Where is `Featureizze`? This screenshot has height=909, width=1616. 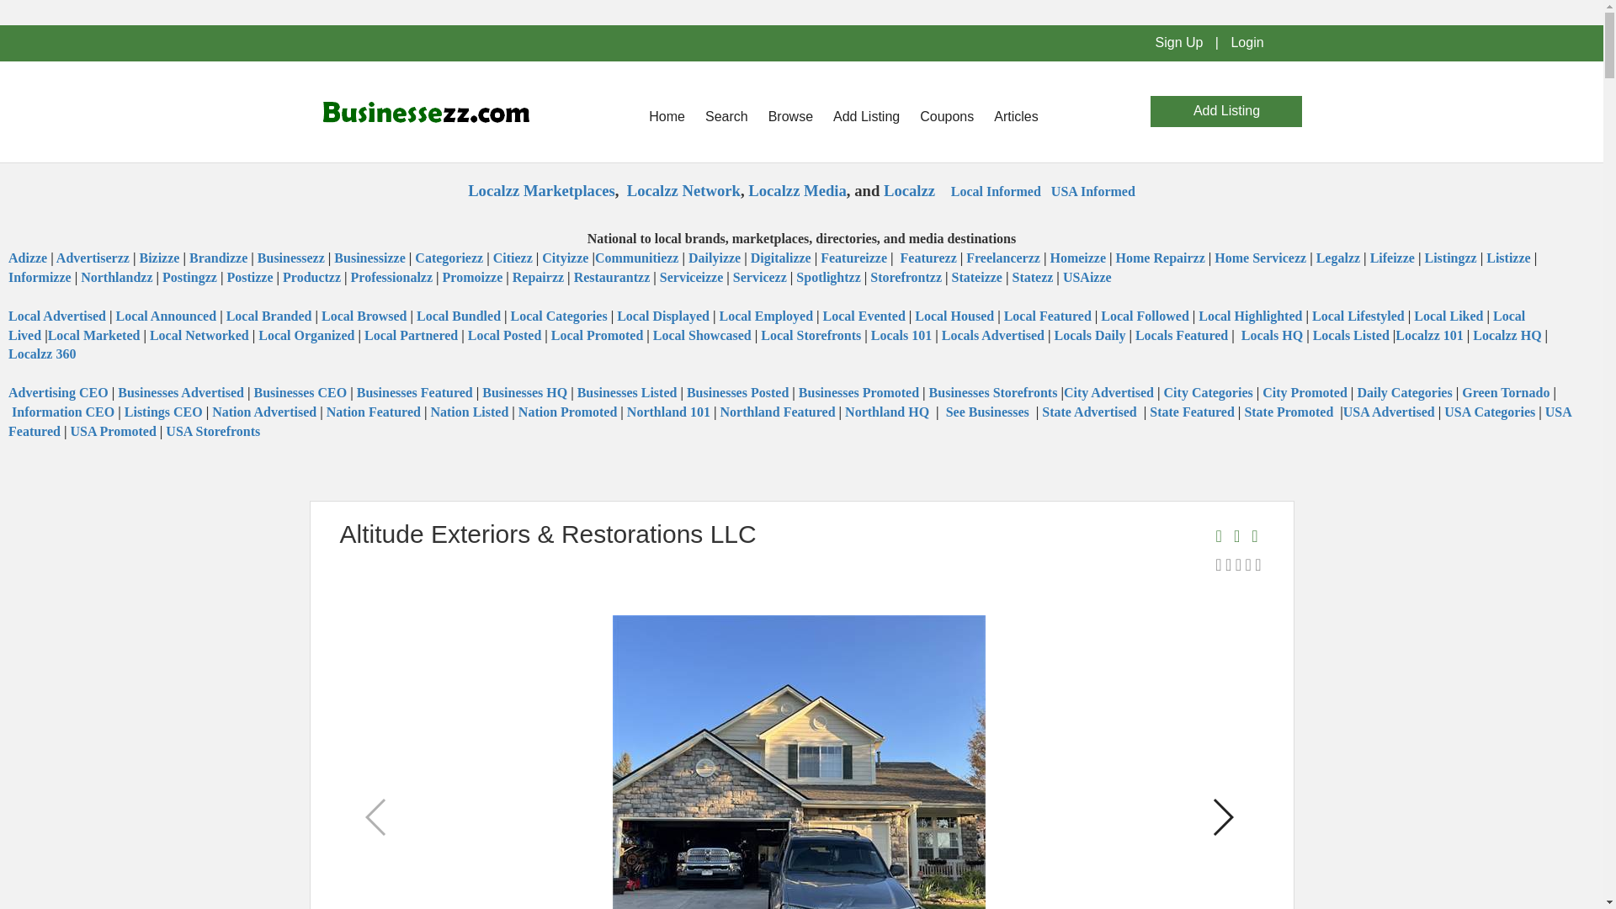
Featureizze is located at coordinates (853, 258).